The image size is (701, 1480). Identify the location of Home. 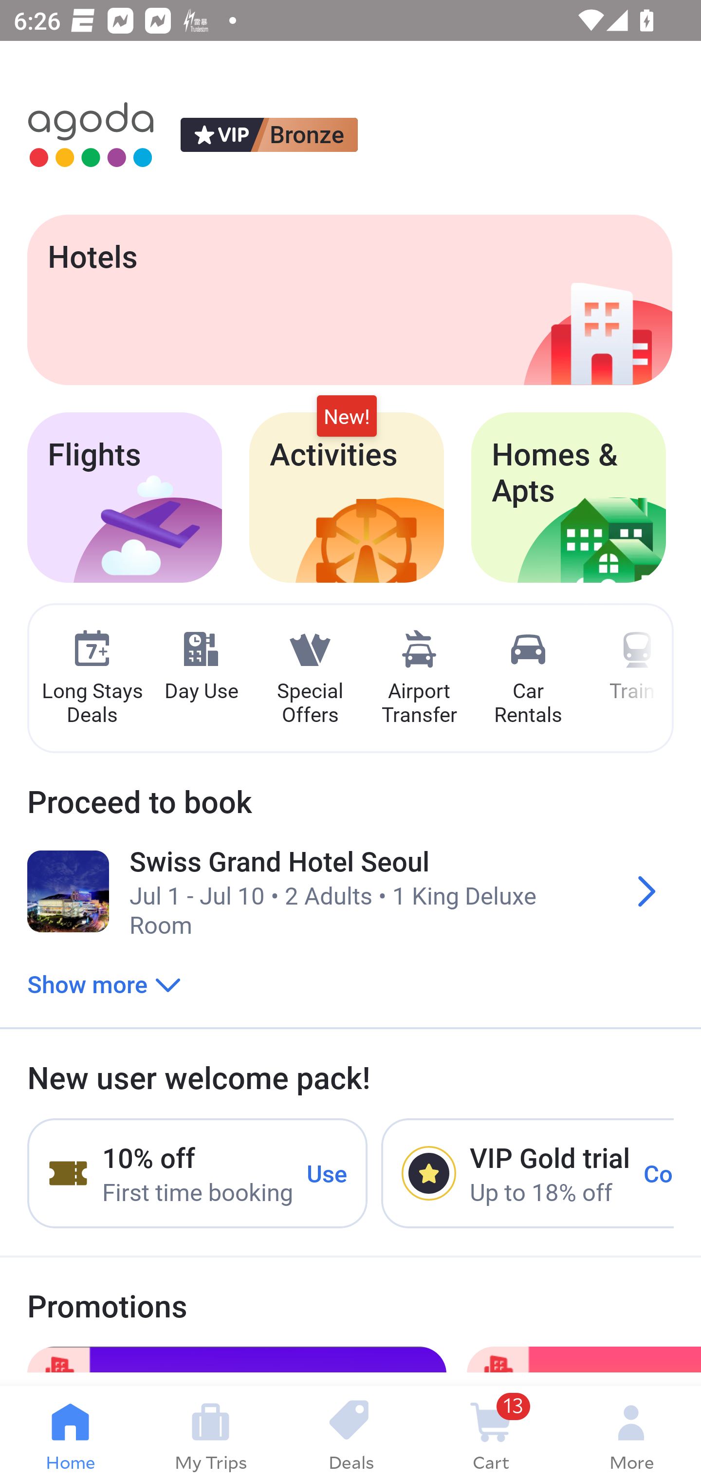
(70, 1433).